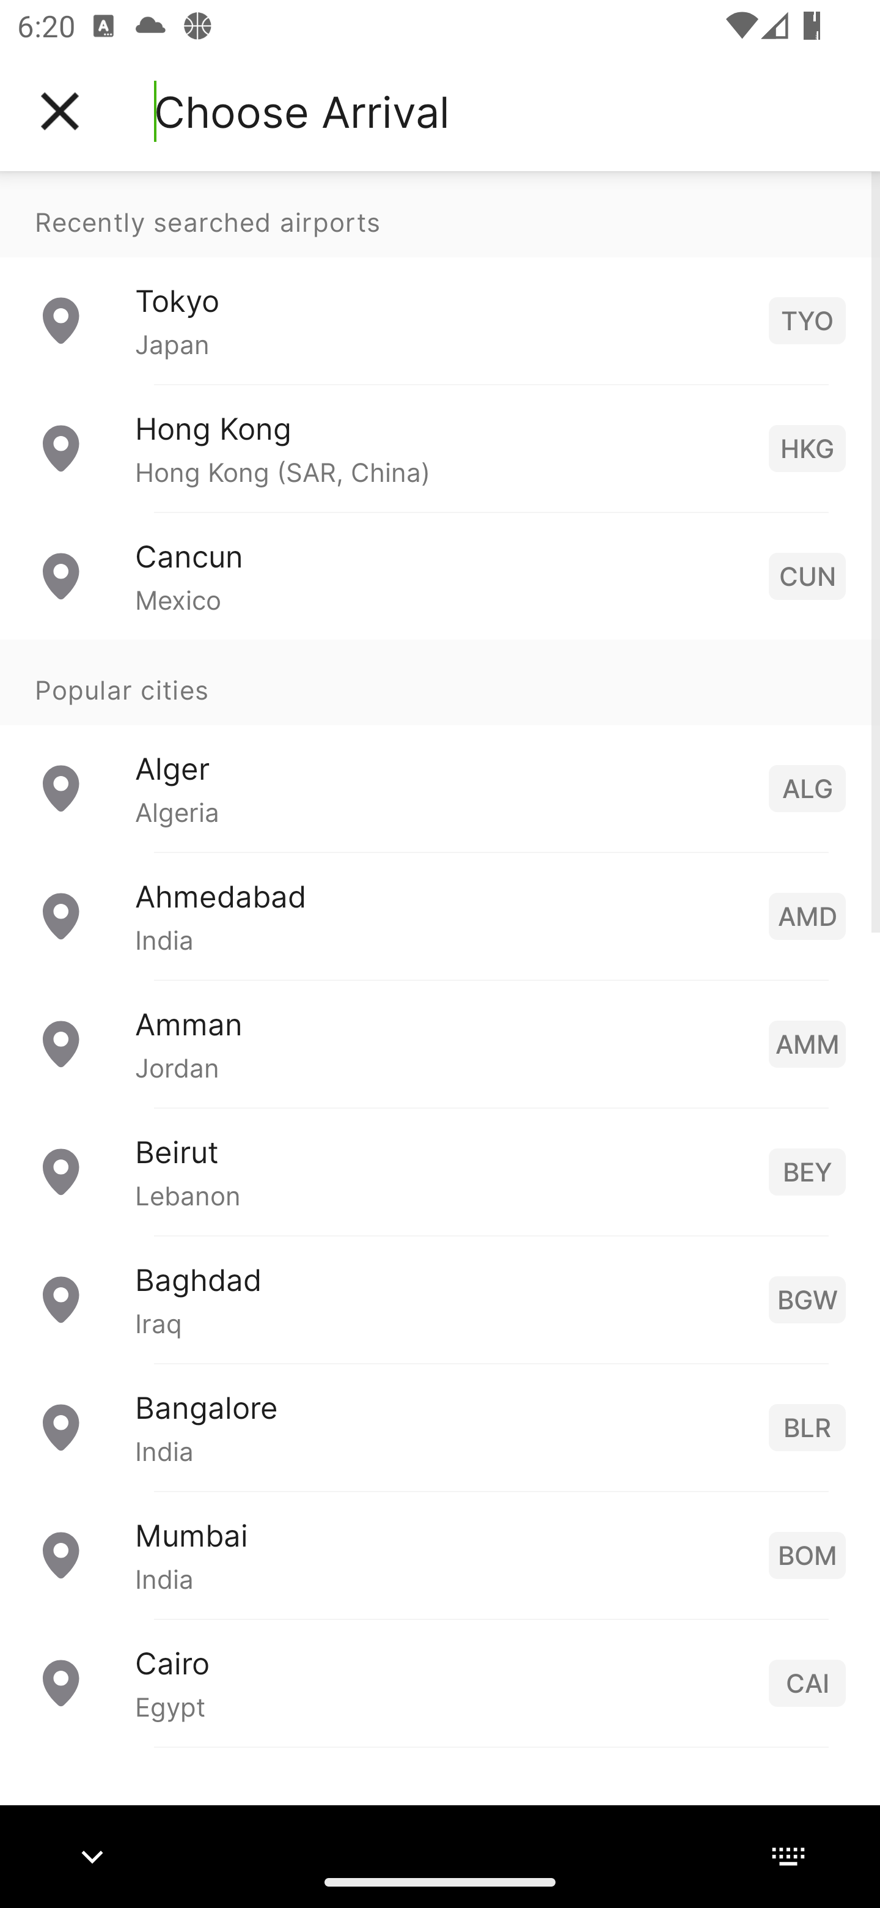 The width and height of the screenshot is (880, 1908). Describe the element at coordinates (440, 214) in the screenshot. I see `Recently searched airports` at that location.